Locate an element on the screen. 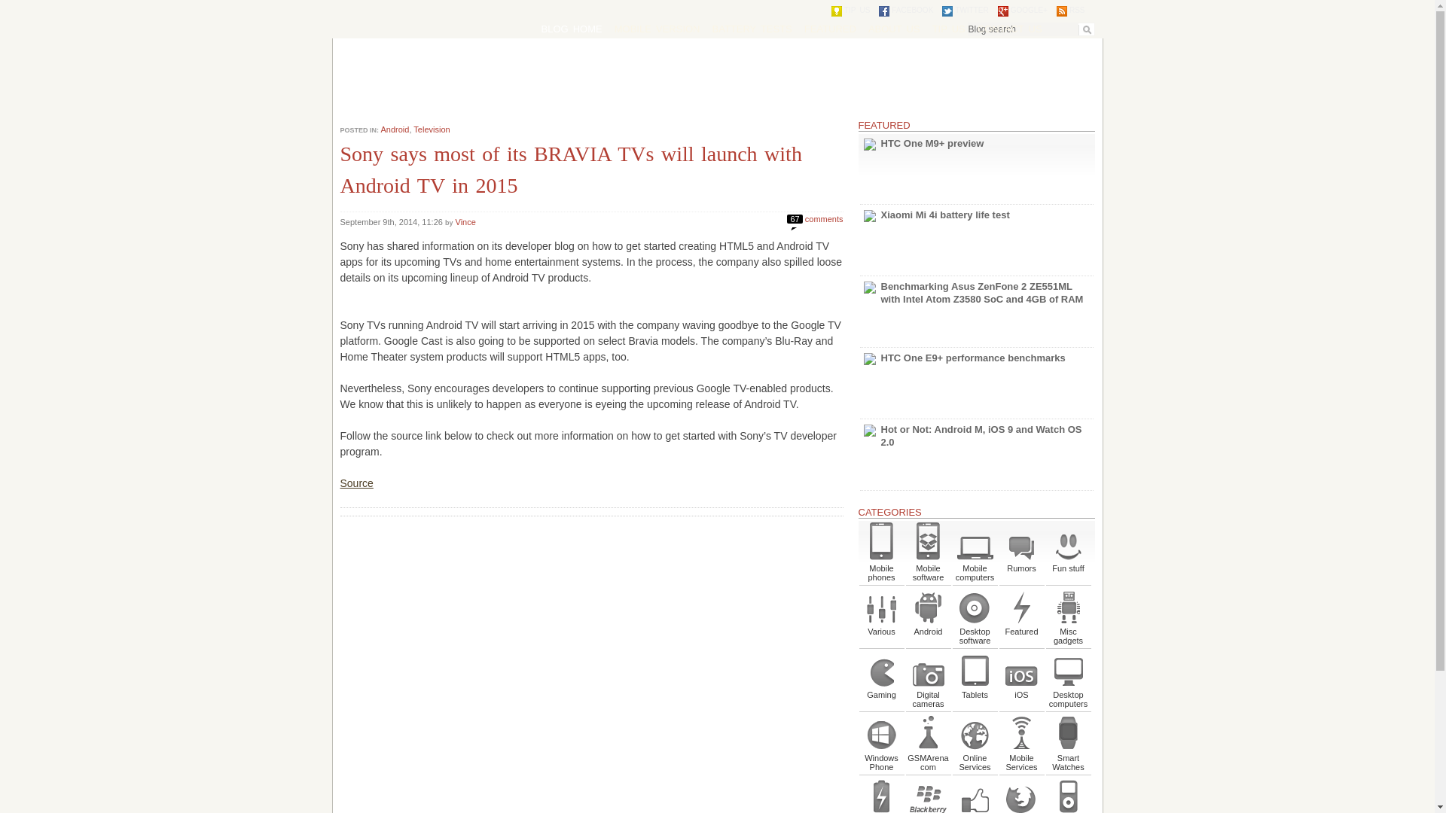 The image size is (1446, 813). Go is located at coordinates (1086, 29).